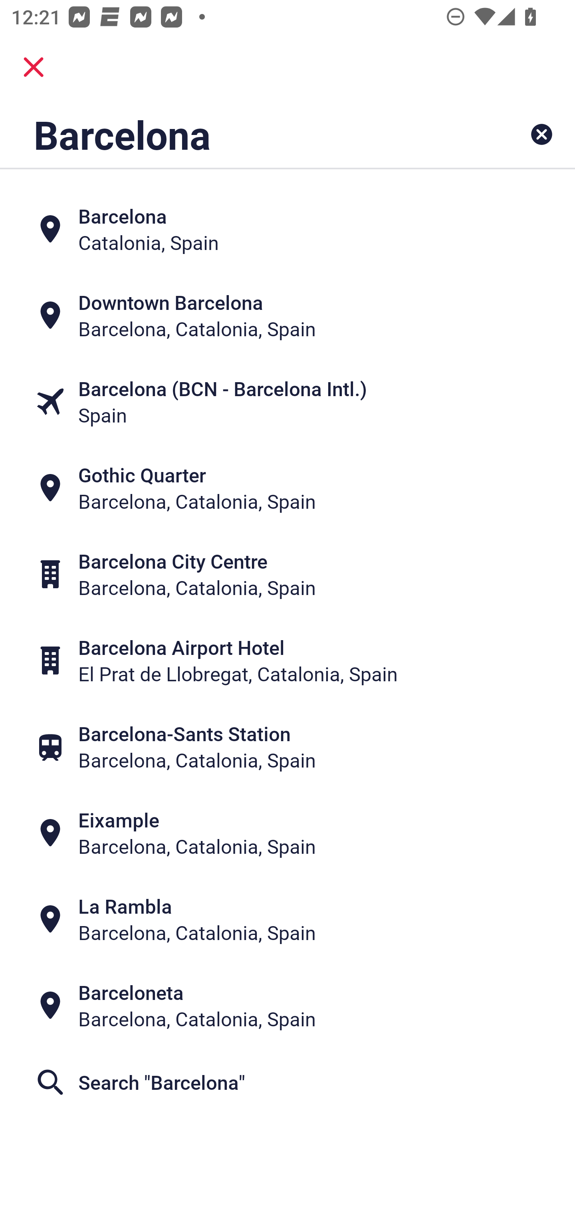  Describe the element at coordinates (237, 134) in the screenshot. I see `Barcelona` at that location.